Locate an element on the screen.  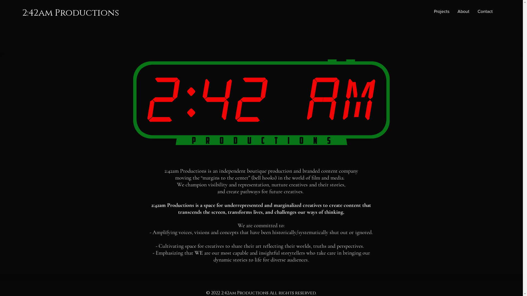
Contact is located at coordinates (485, 12).